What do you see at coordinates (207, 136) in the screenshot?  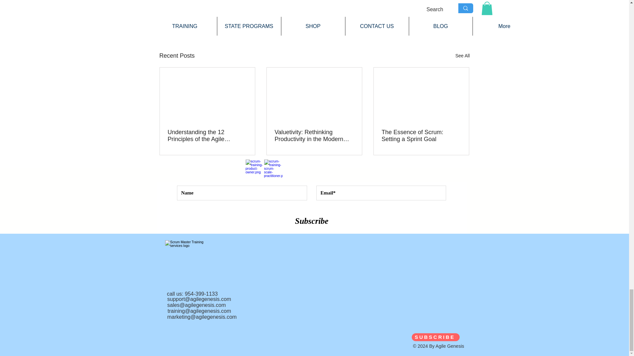 I see `Understanding the 12 Principles of the Agile Manifesto` at bounding box center [207, 136].